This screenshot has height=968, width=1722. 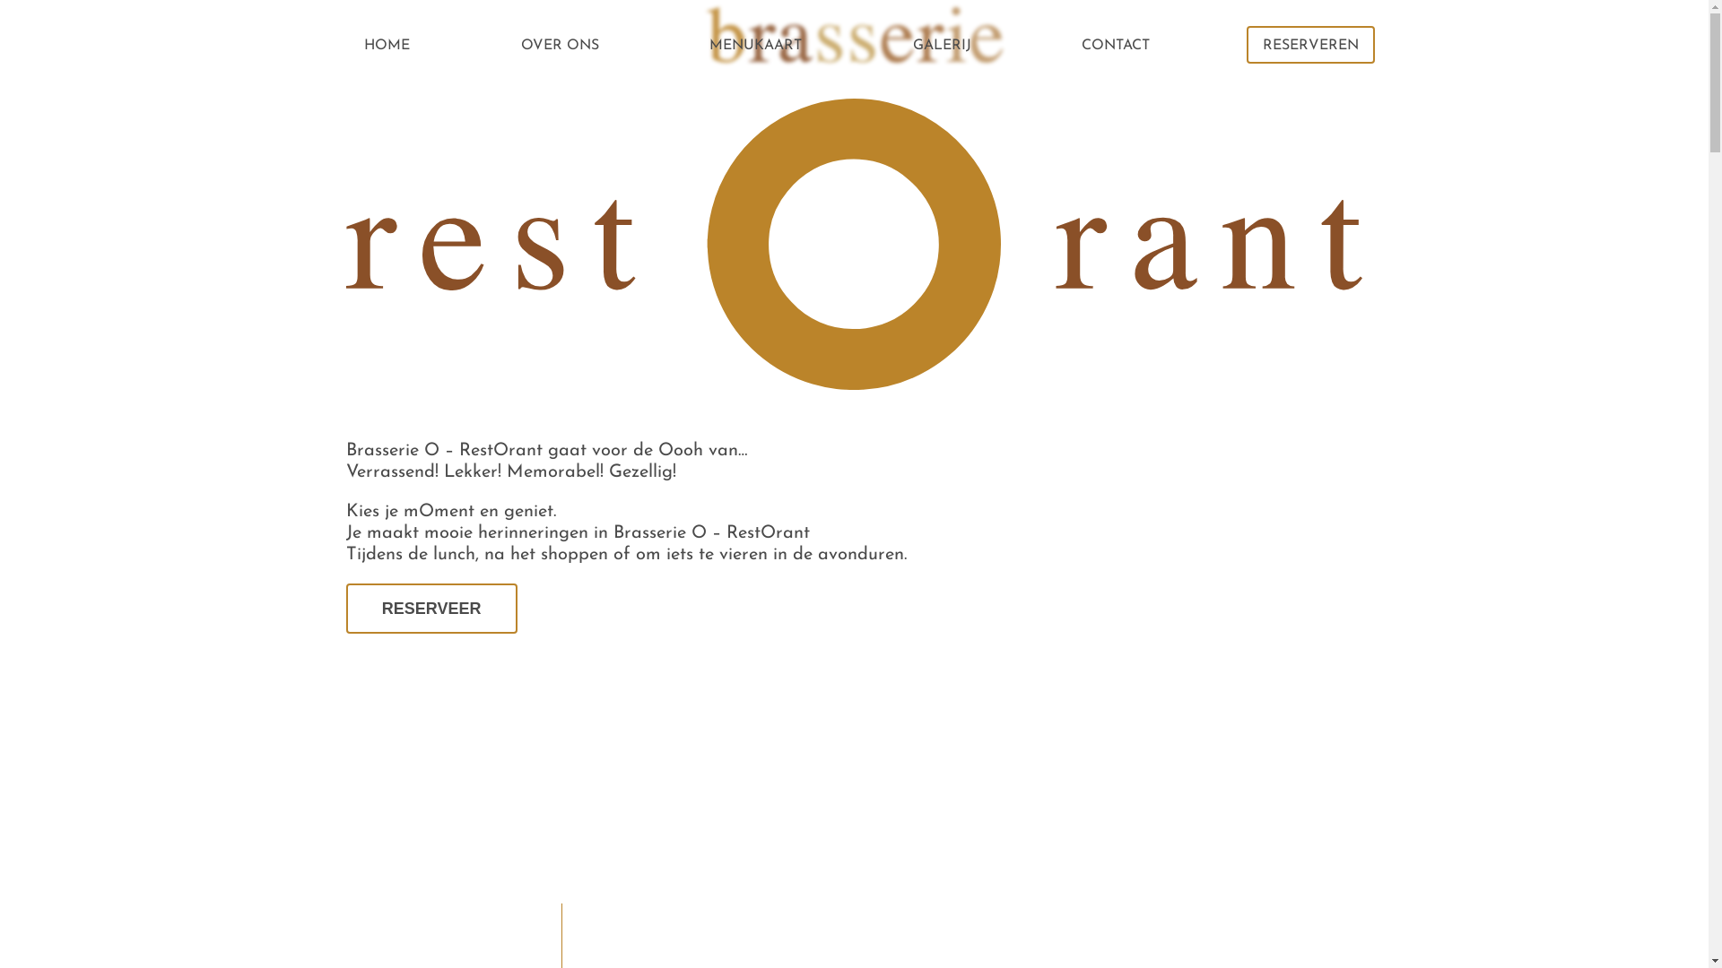 I want to click on RESERVEREN, so click(x=1311, y=45).